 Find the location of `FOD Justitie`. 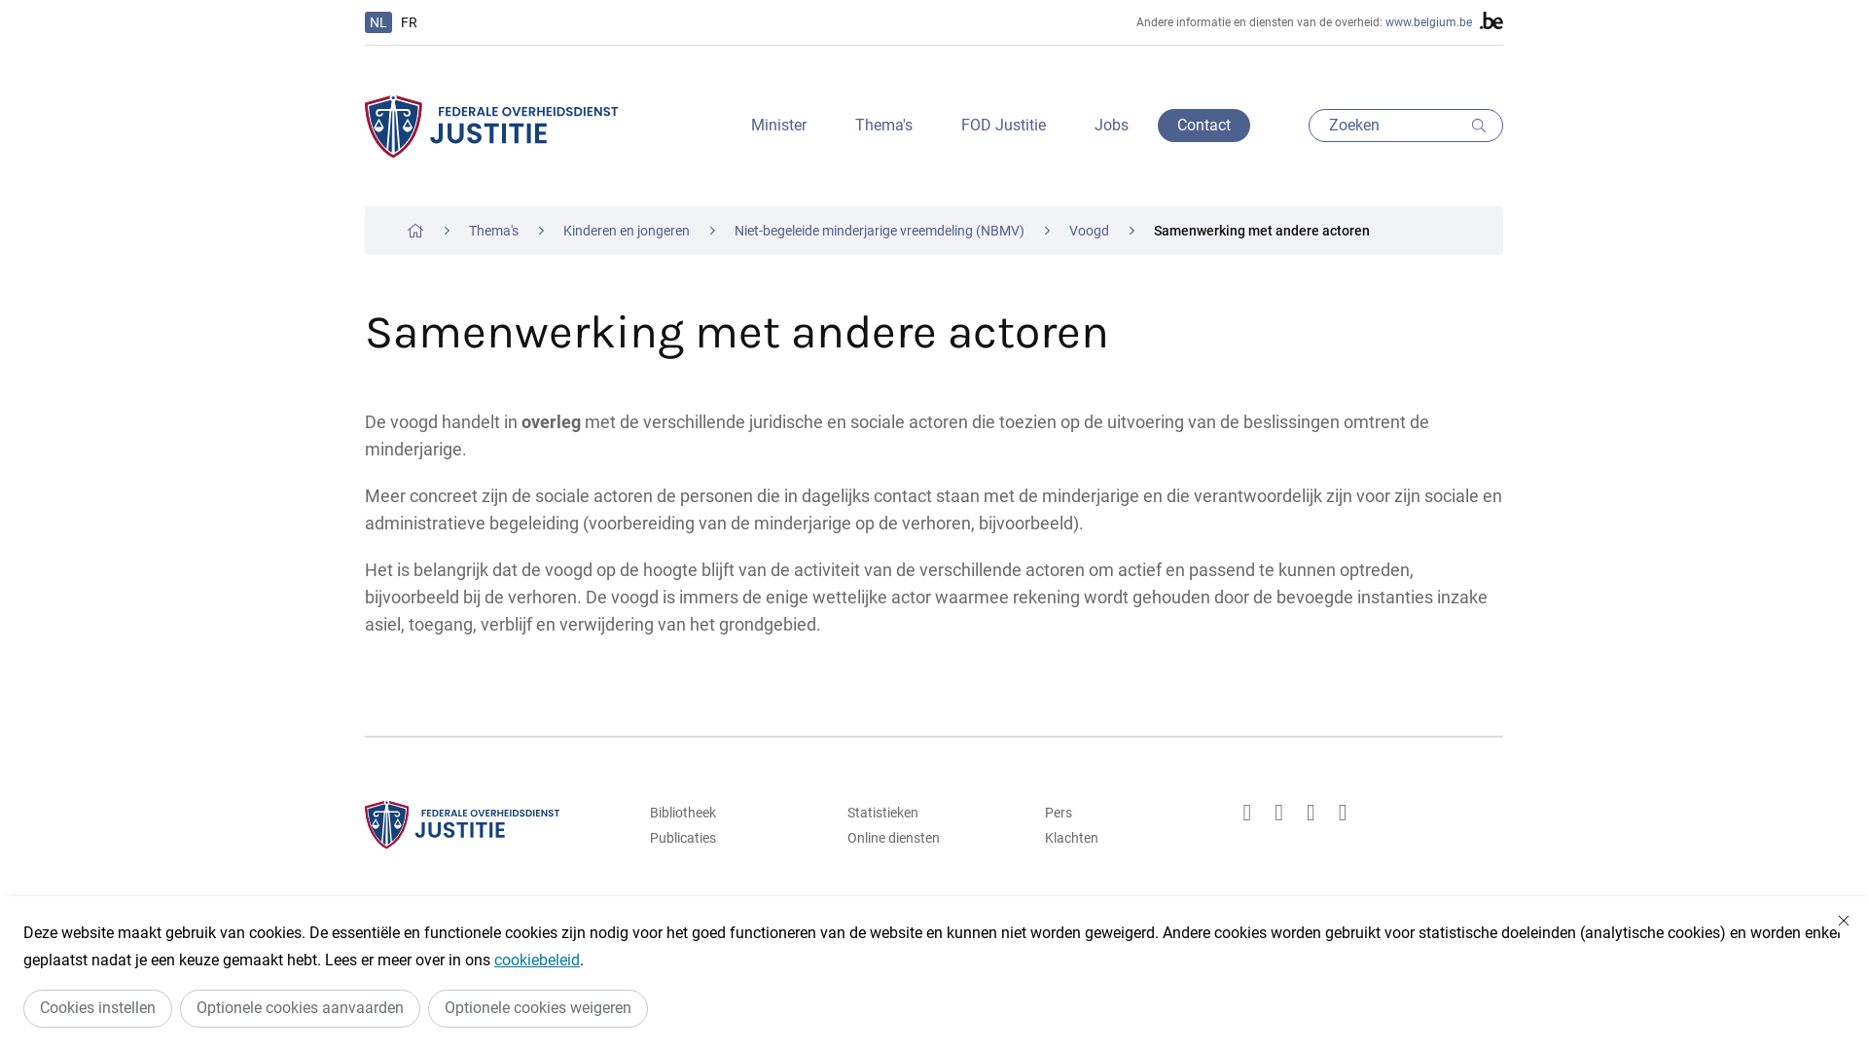

FOD Justitie is located at coordinates (1004, 126).